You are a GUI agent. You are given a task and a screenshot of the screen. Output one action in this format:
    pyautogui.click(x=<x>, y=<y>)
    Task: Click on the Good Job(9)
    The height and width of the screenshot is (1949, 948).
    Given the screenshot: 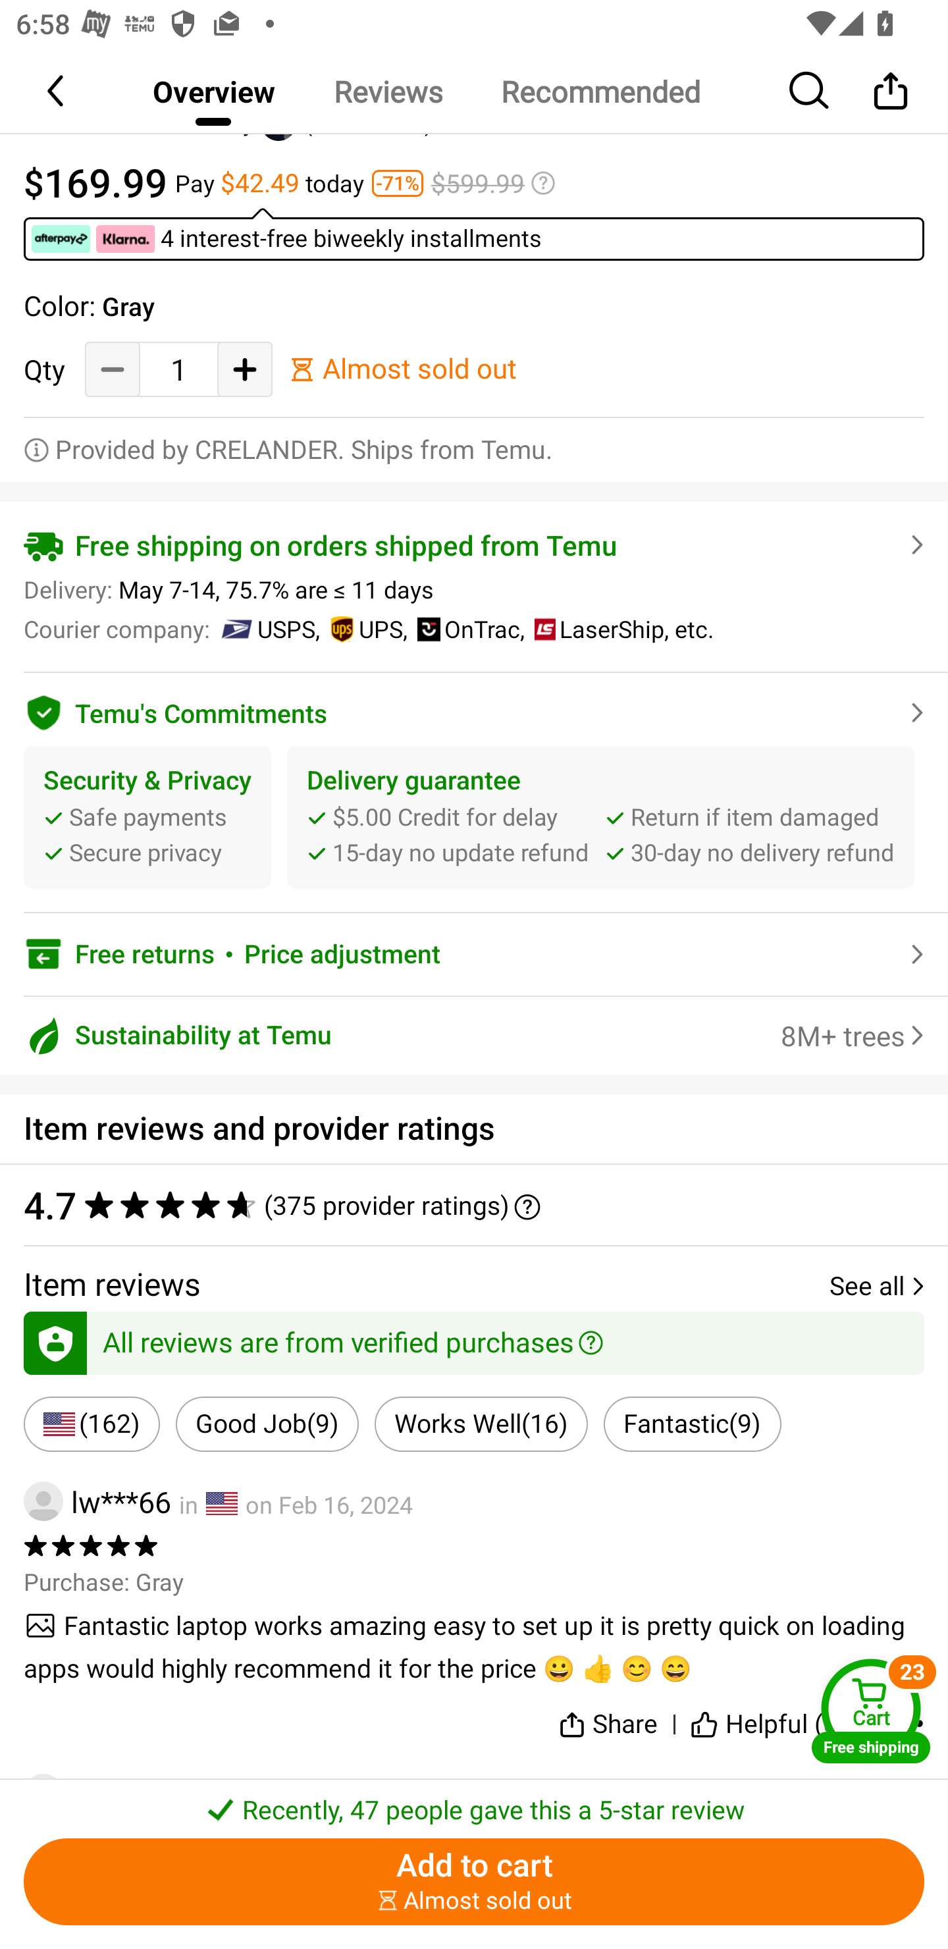 What is the action you would take?
    pyautogui.click(x=267, y=1425)
    